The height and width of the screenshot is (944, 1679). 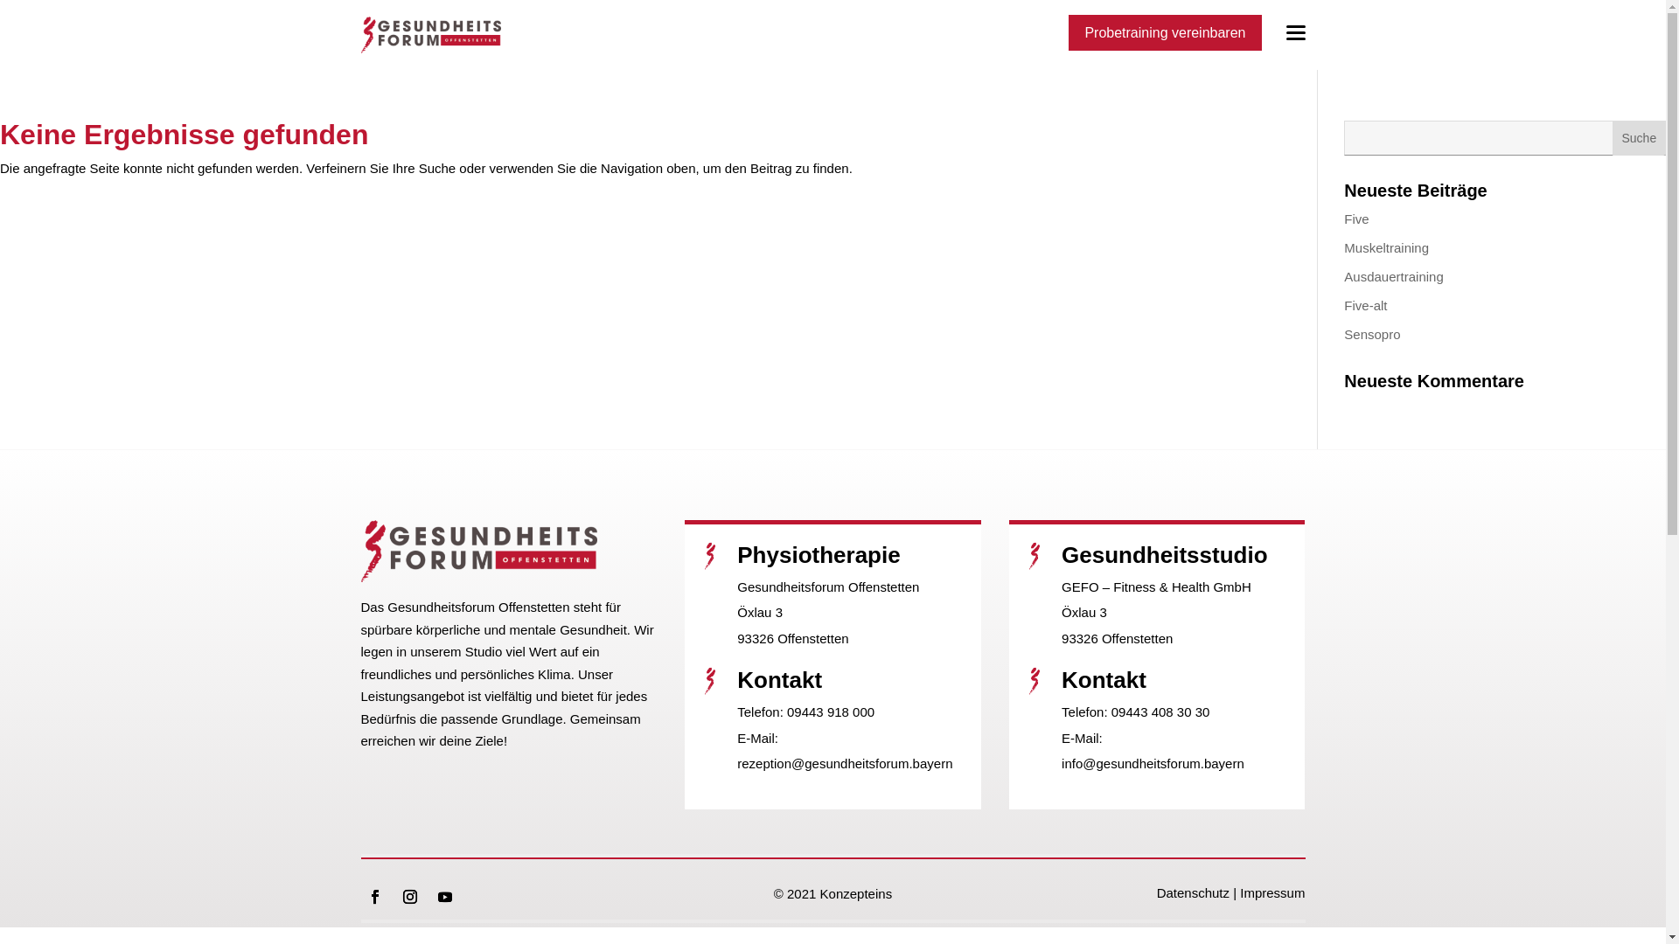 What do you see at coordinates (430, 35) in the screenshot?
I see `gesundheitsforum-offenstetten-logo` at bounding box center [430, 35].